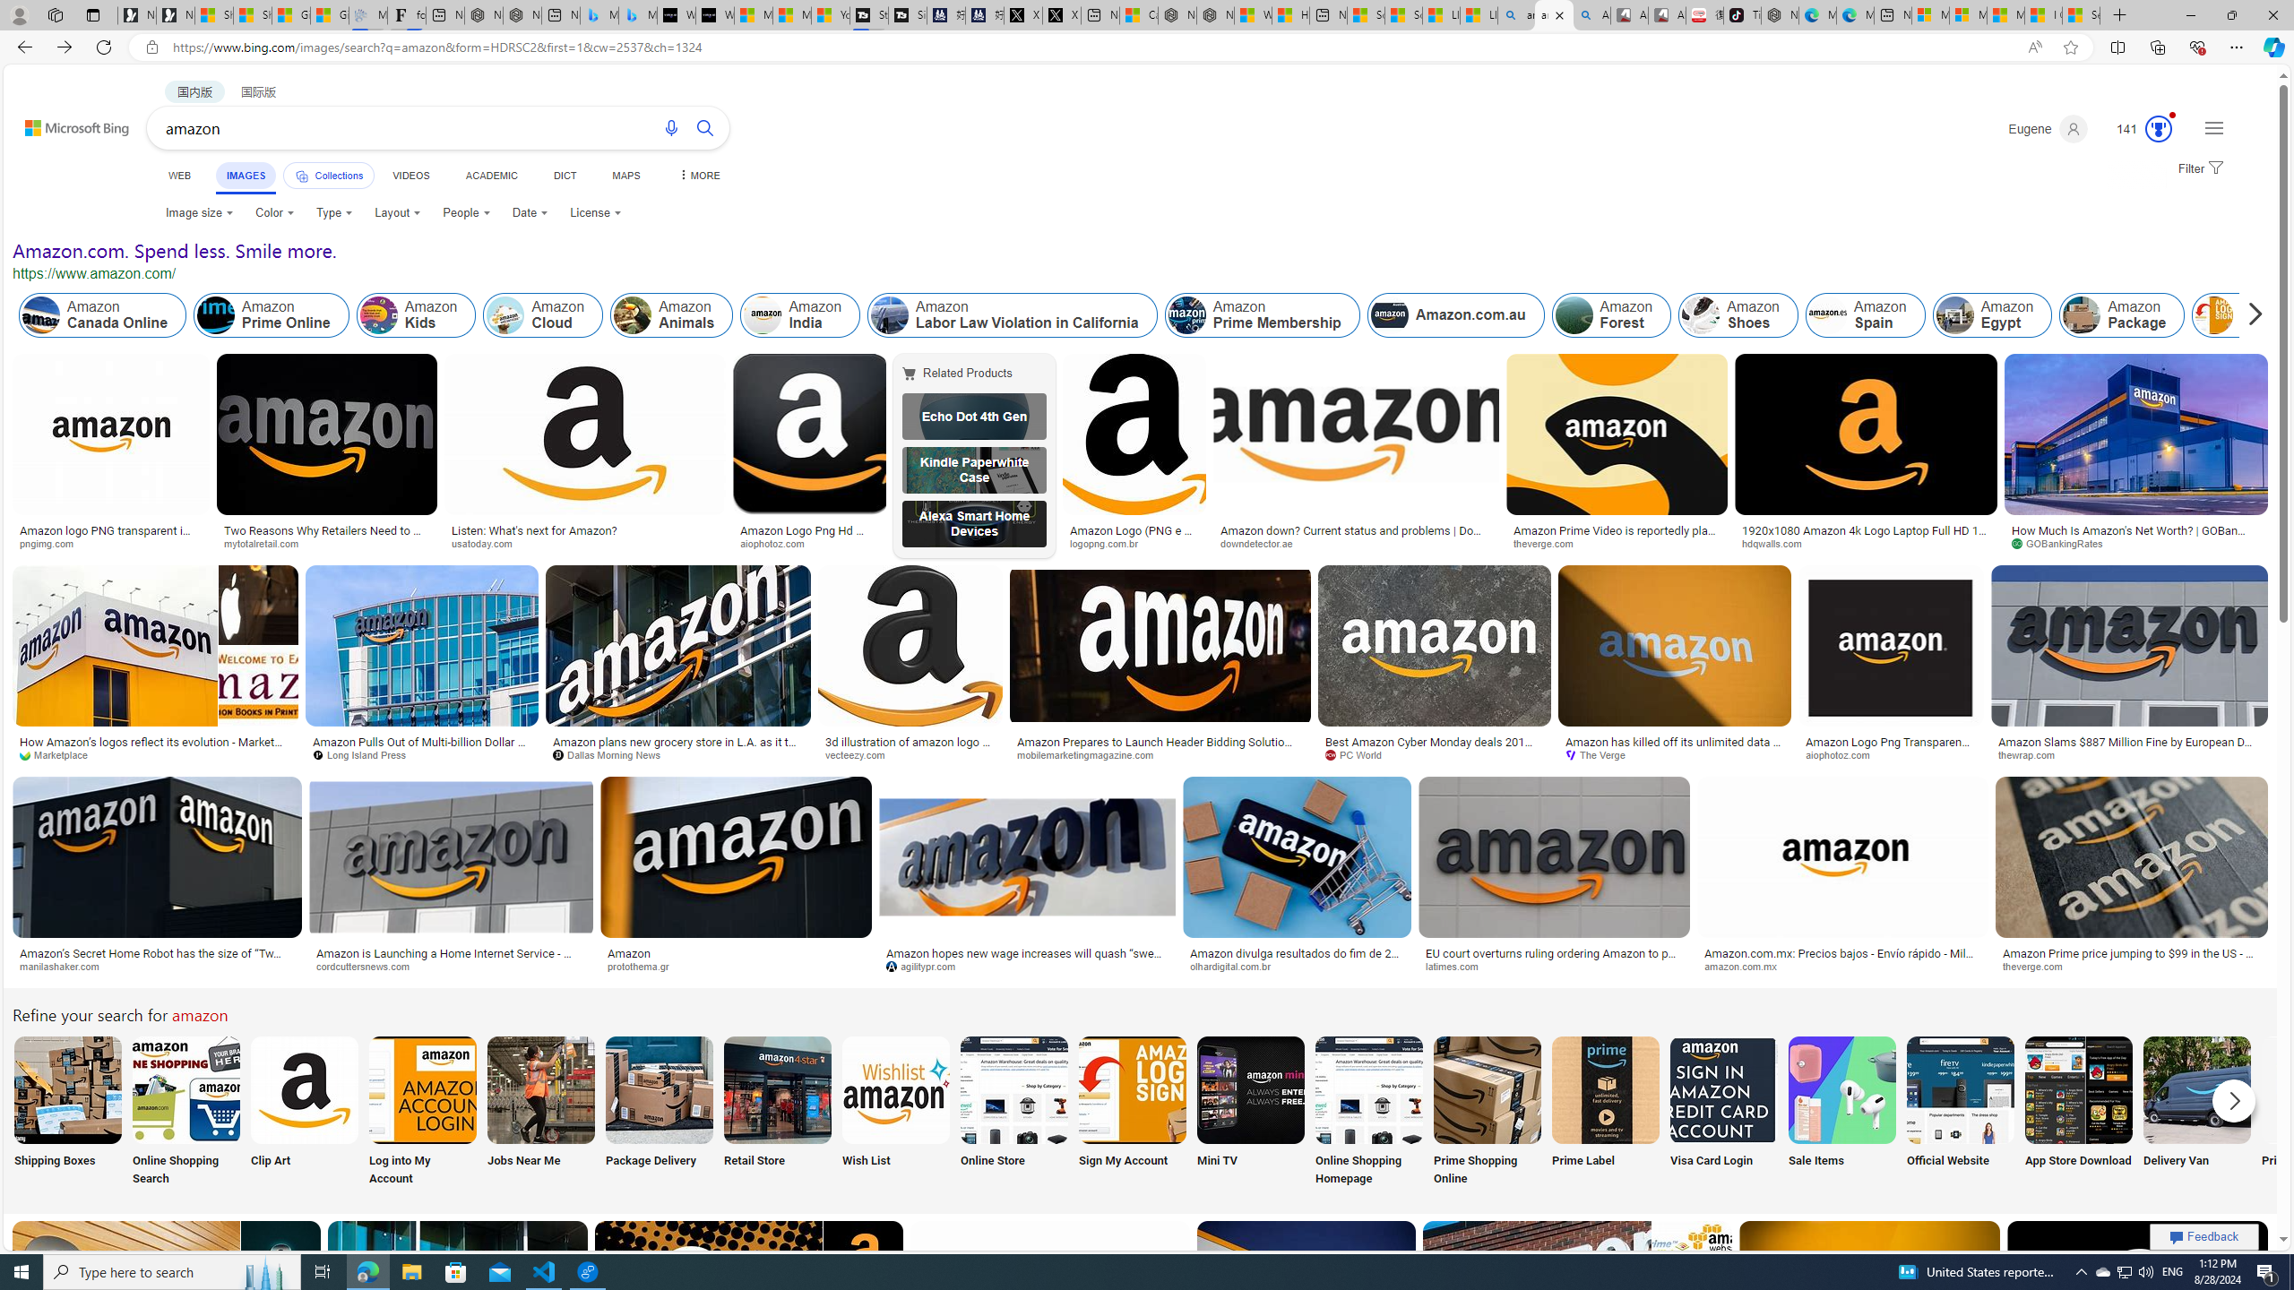 Image resolution: width=2294 pixels, height=1290 pixels. Describe the element at coordinates (450, 967) in the screenshot. I see `cordcuttersnews.com` at that location.